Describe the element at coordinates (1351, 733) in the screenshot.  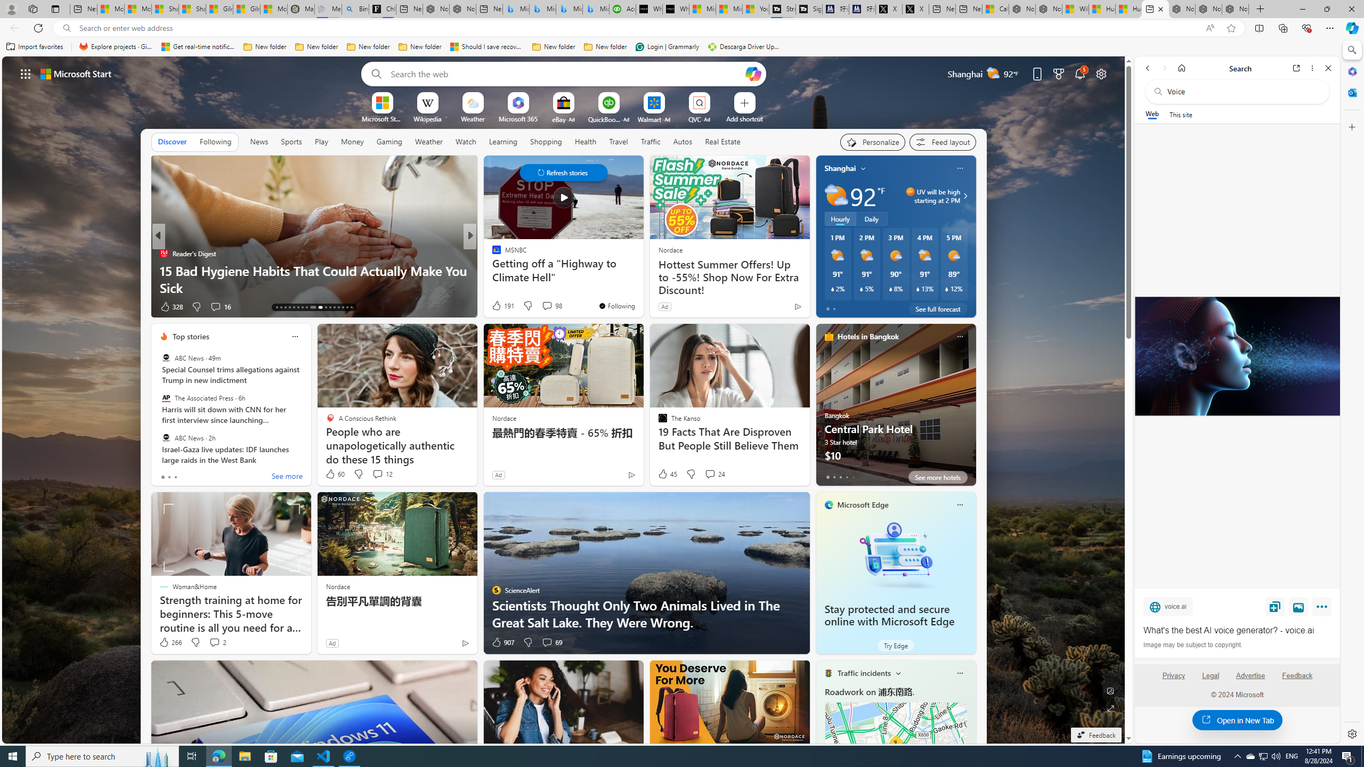
I see `Settings` at that location.